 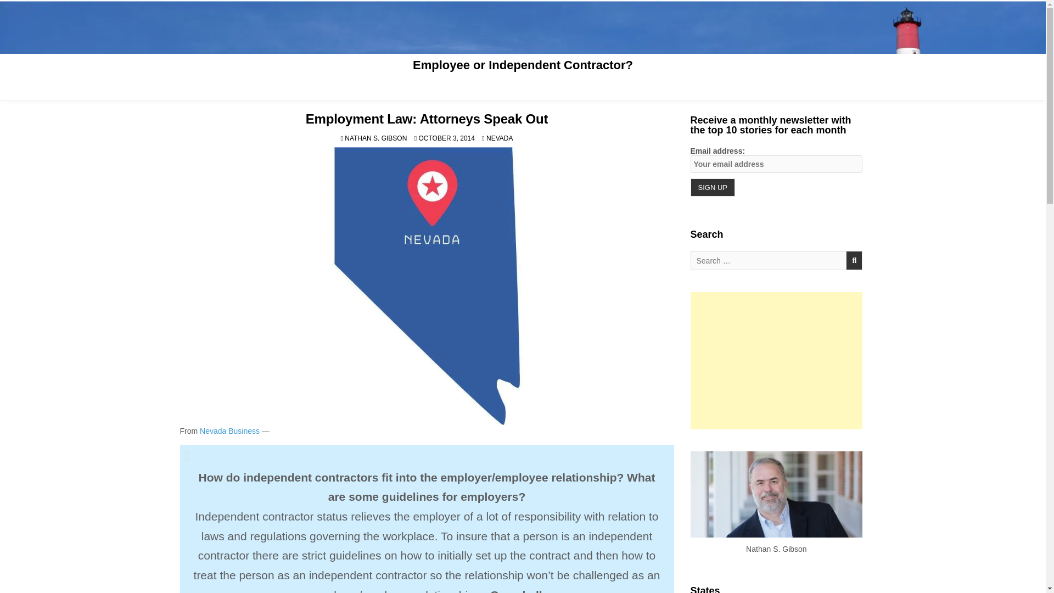 What do you see at coordinates (499, 138) in the screenshot?
I see `NEVADA` at bounding box center [499, 138].